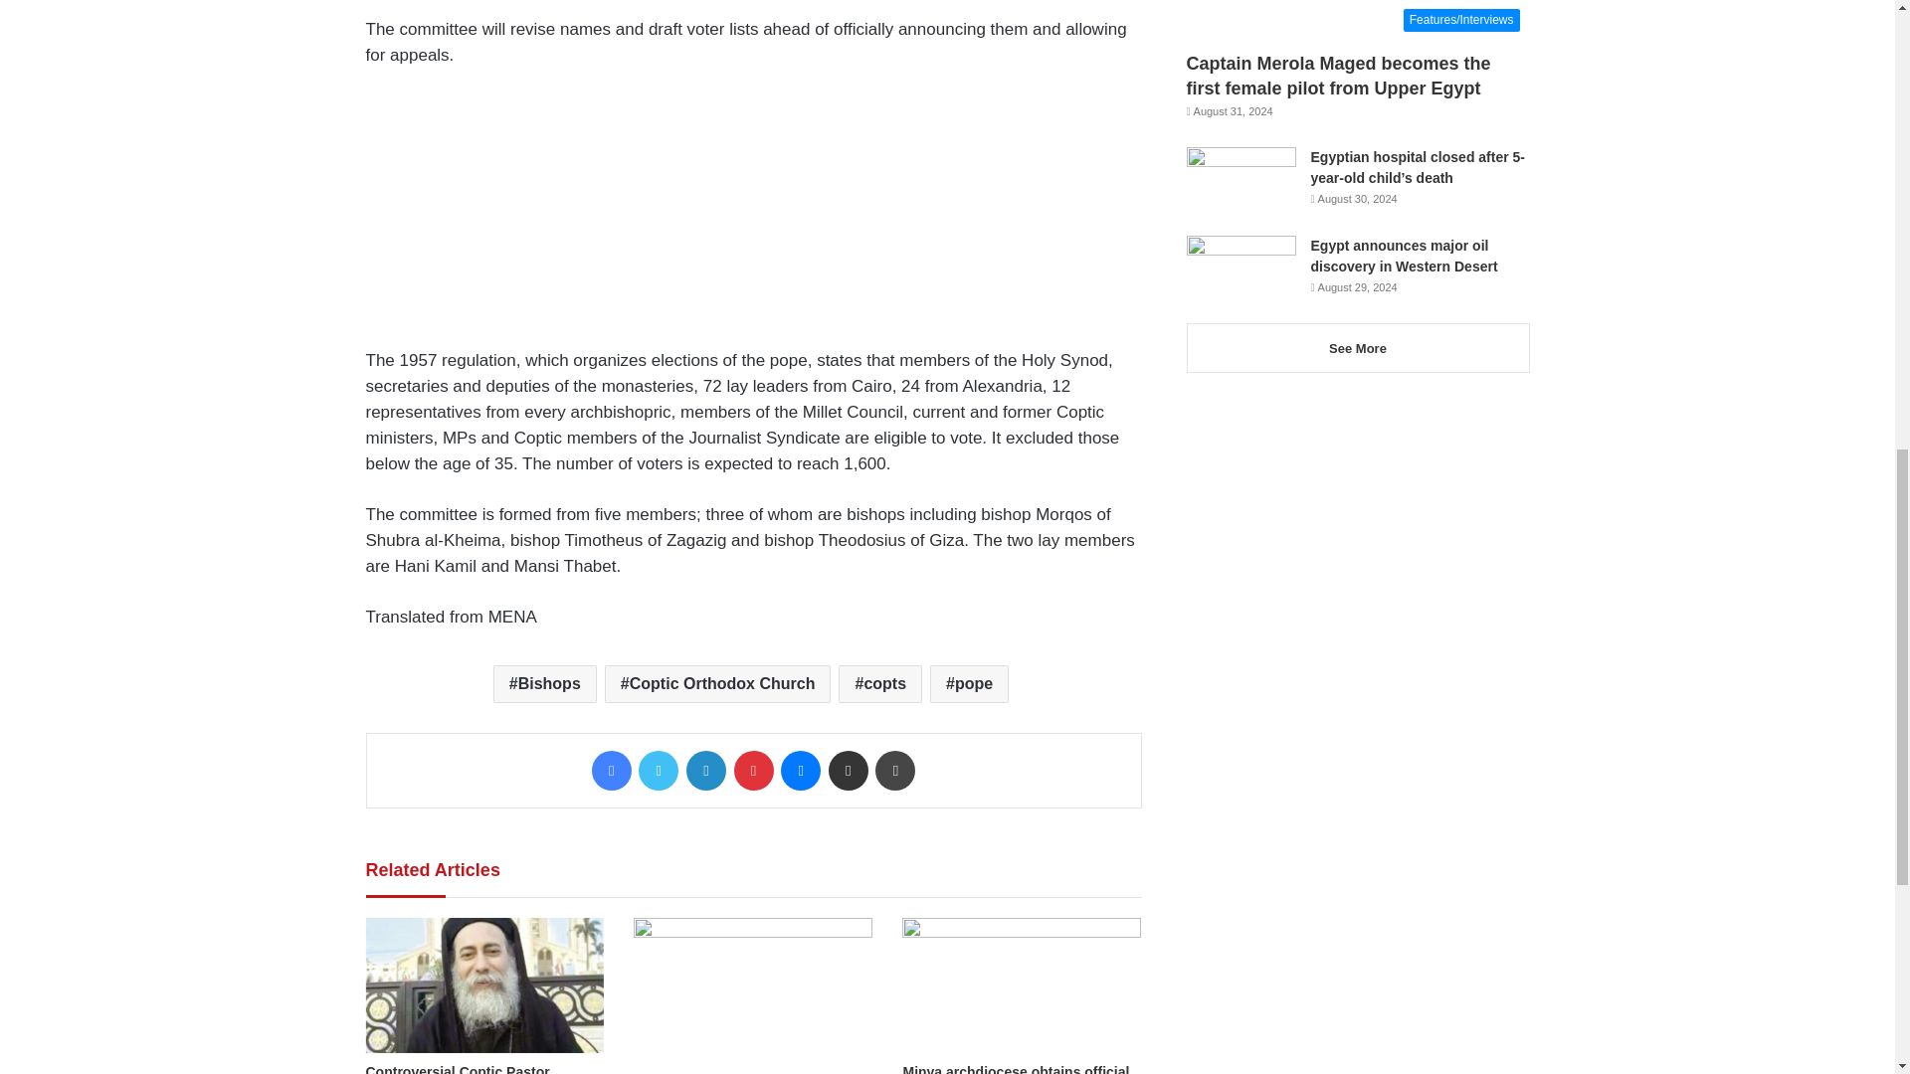 The height and width of the screenshot is (1074, 1910). I want to click on copts, so click(879, 684).